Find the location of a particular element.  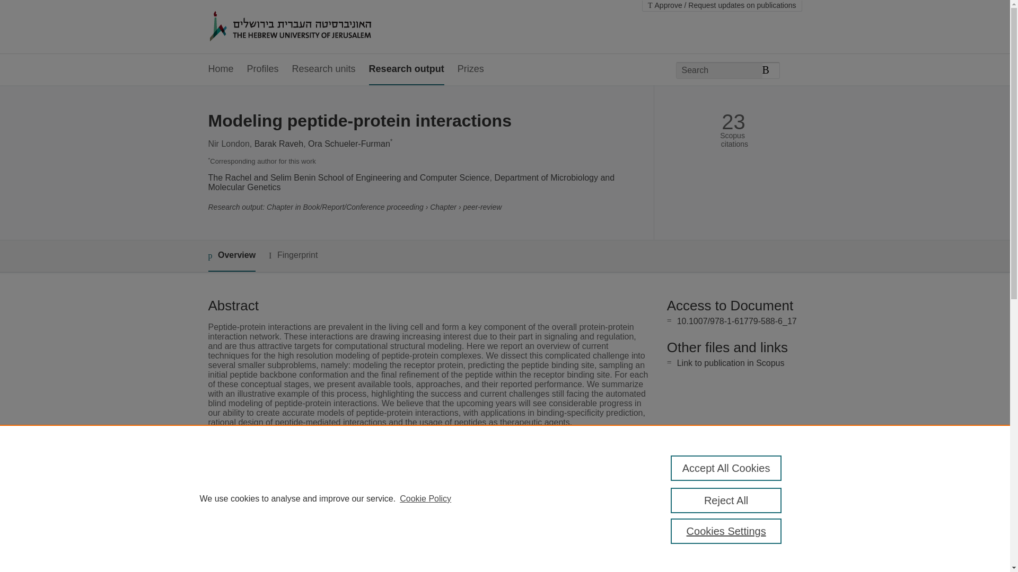

Profiles is located at coordinates (263, 69).